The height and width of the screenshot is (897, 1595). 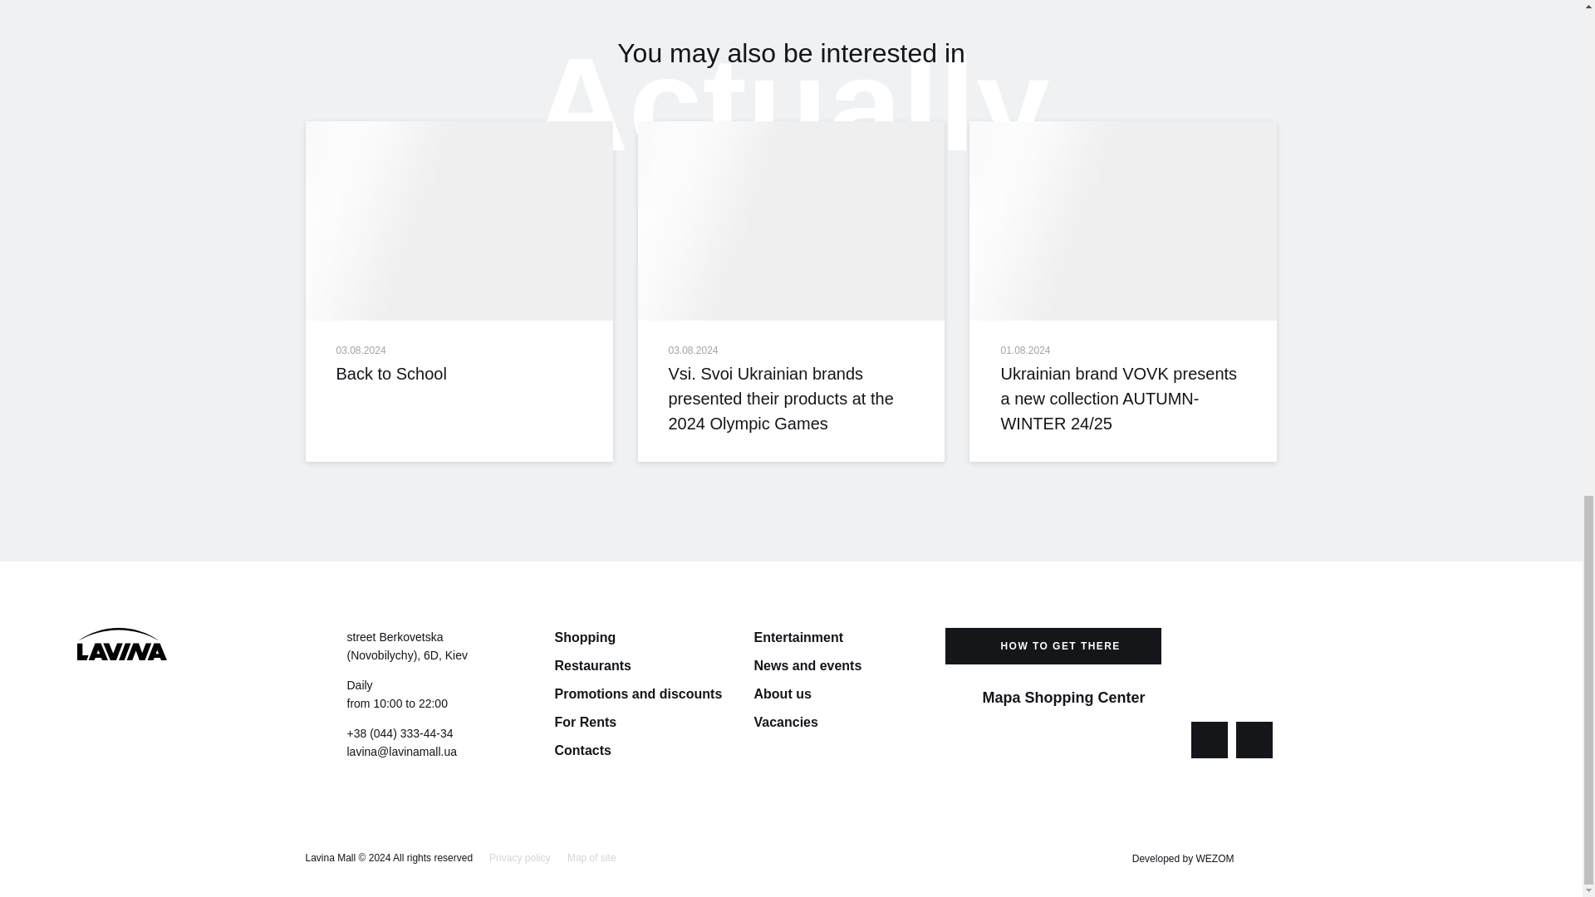 What do you see at coordinates (459, 220) in the screenshot?
I see `Back to School` at bounding box center [459, 220].